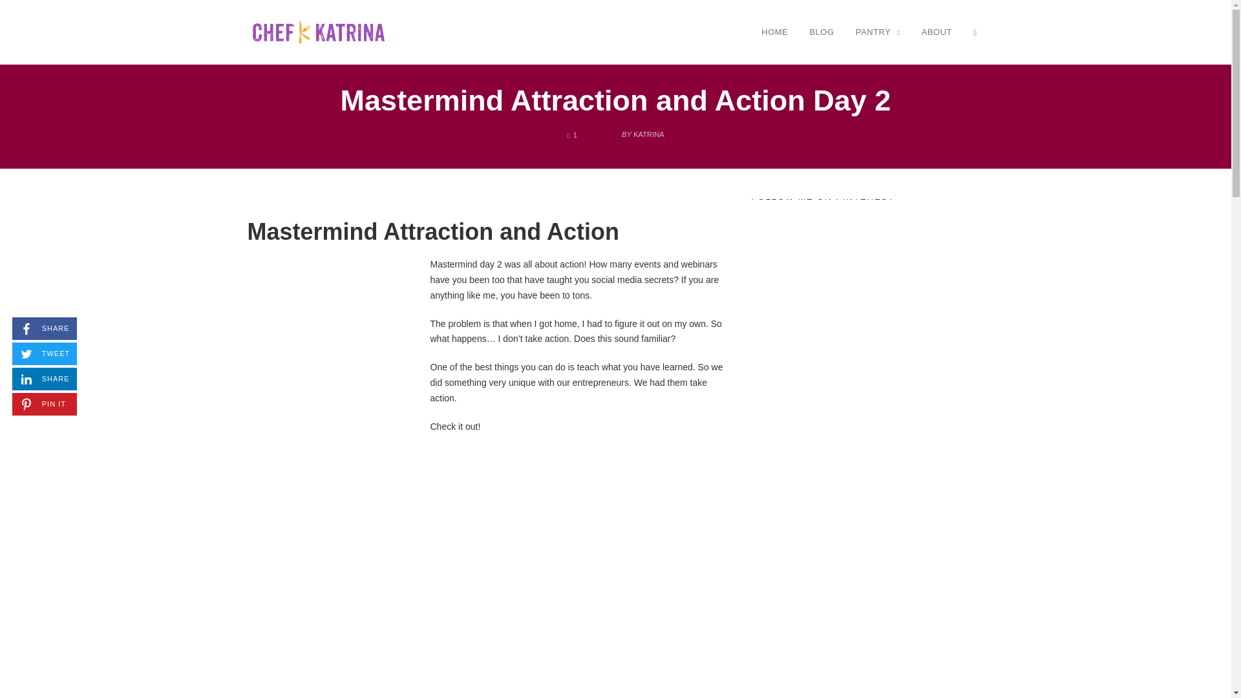 The height and width of the screenshot is (698, 1241). I want to click on Mastermind Attraction and Action Day 2, so click(571, 134).